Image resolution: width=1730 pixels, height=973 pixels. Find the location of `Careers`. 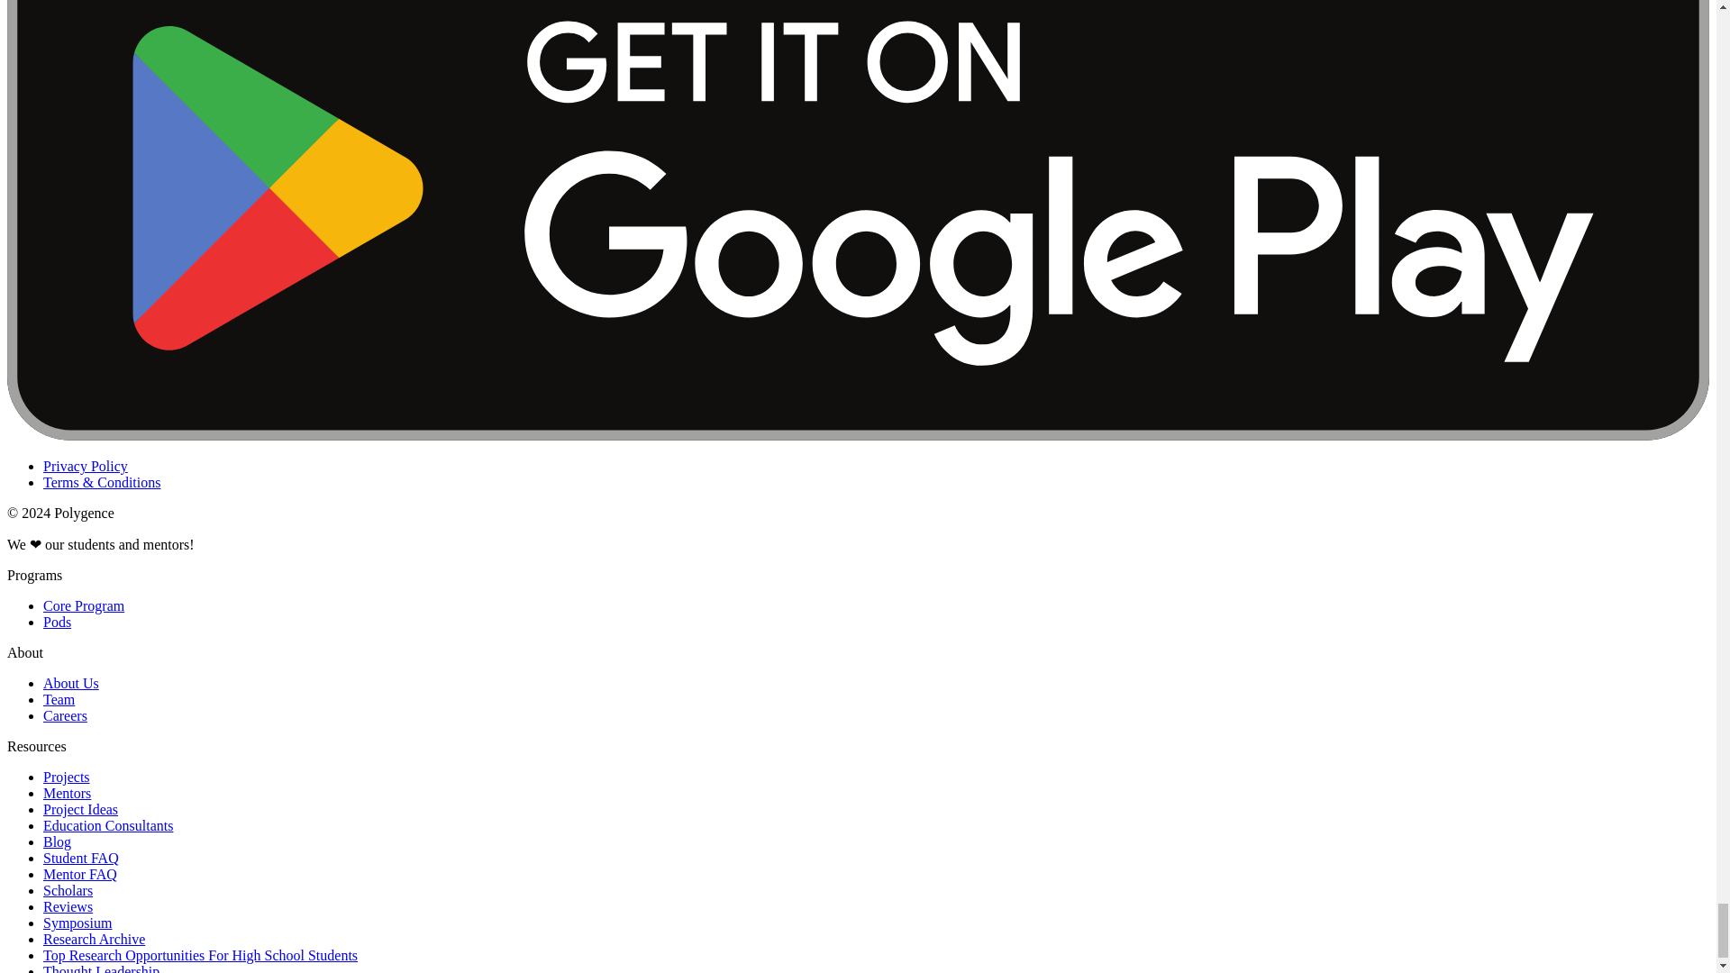

Careers is located at coordinates (65, 715).